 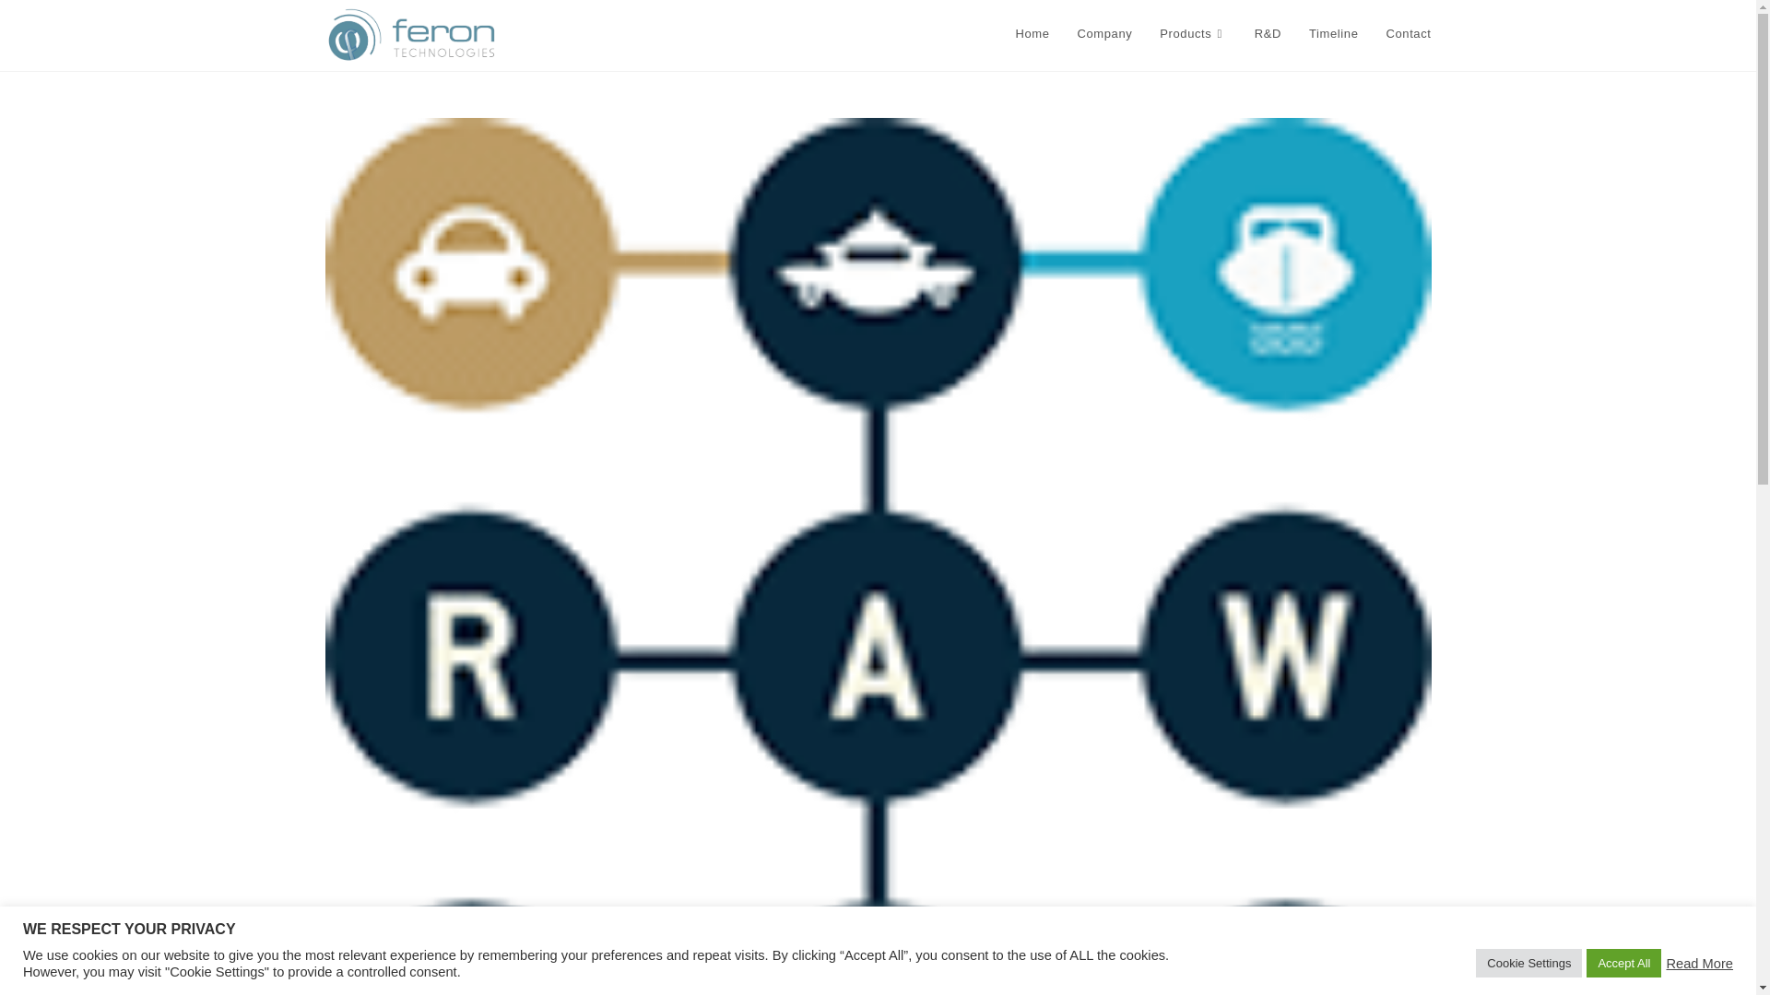 What do you see at coordinates (1104, 34) in the screenshot?
I see `Company` at bounding box center [1104, 34].